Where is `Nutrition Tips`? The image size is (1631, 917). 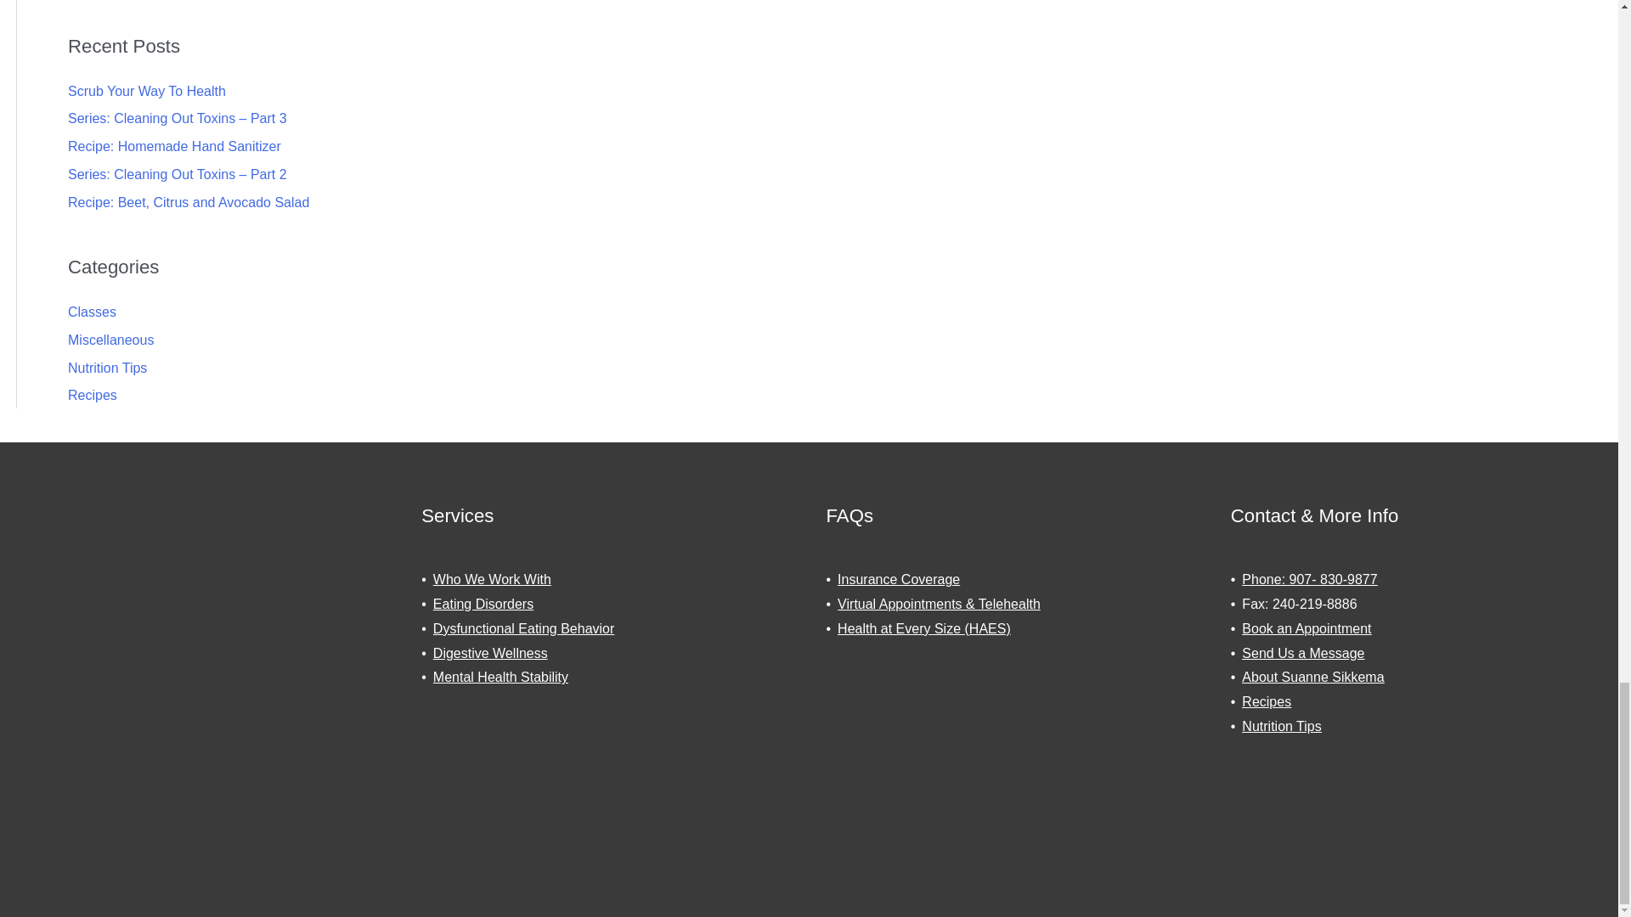
Nutrition Tips is located at coordinates (107, 368).